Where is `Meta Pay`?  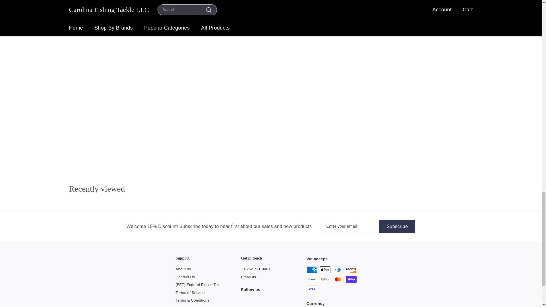
Meta Pay is located at coordinates (312, 279).